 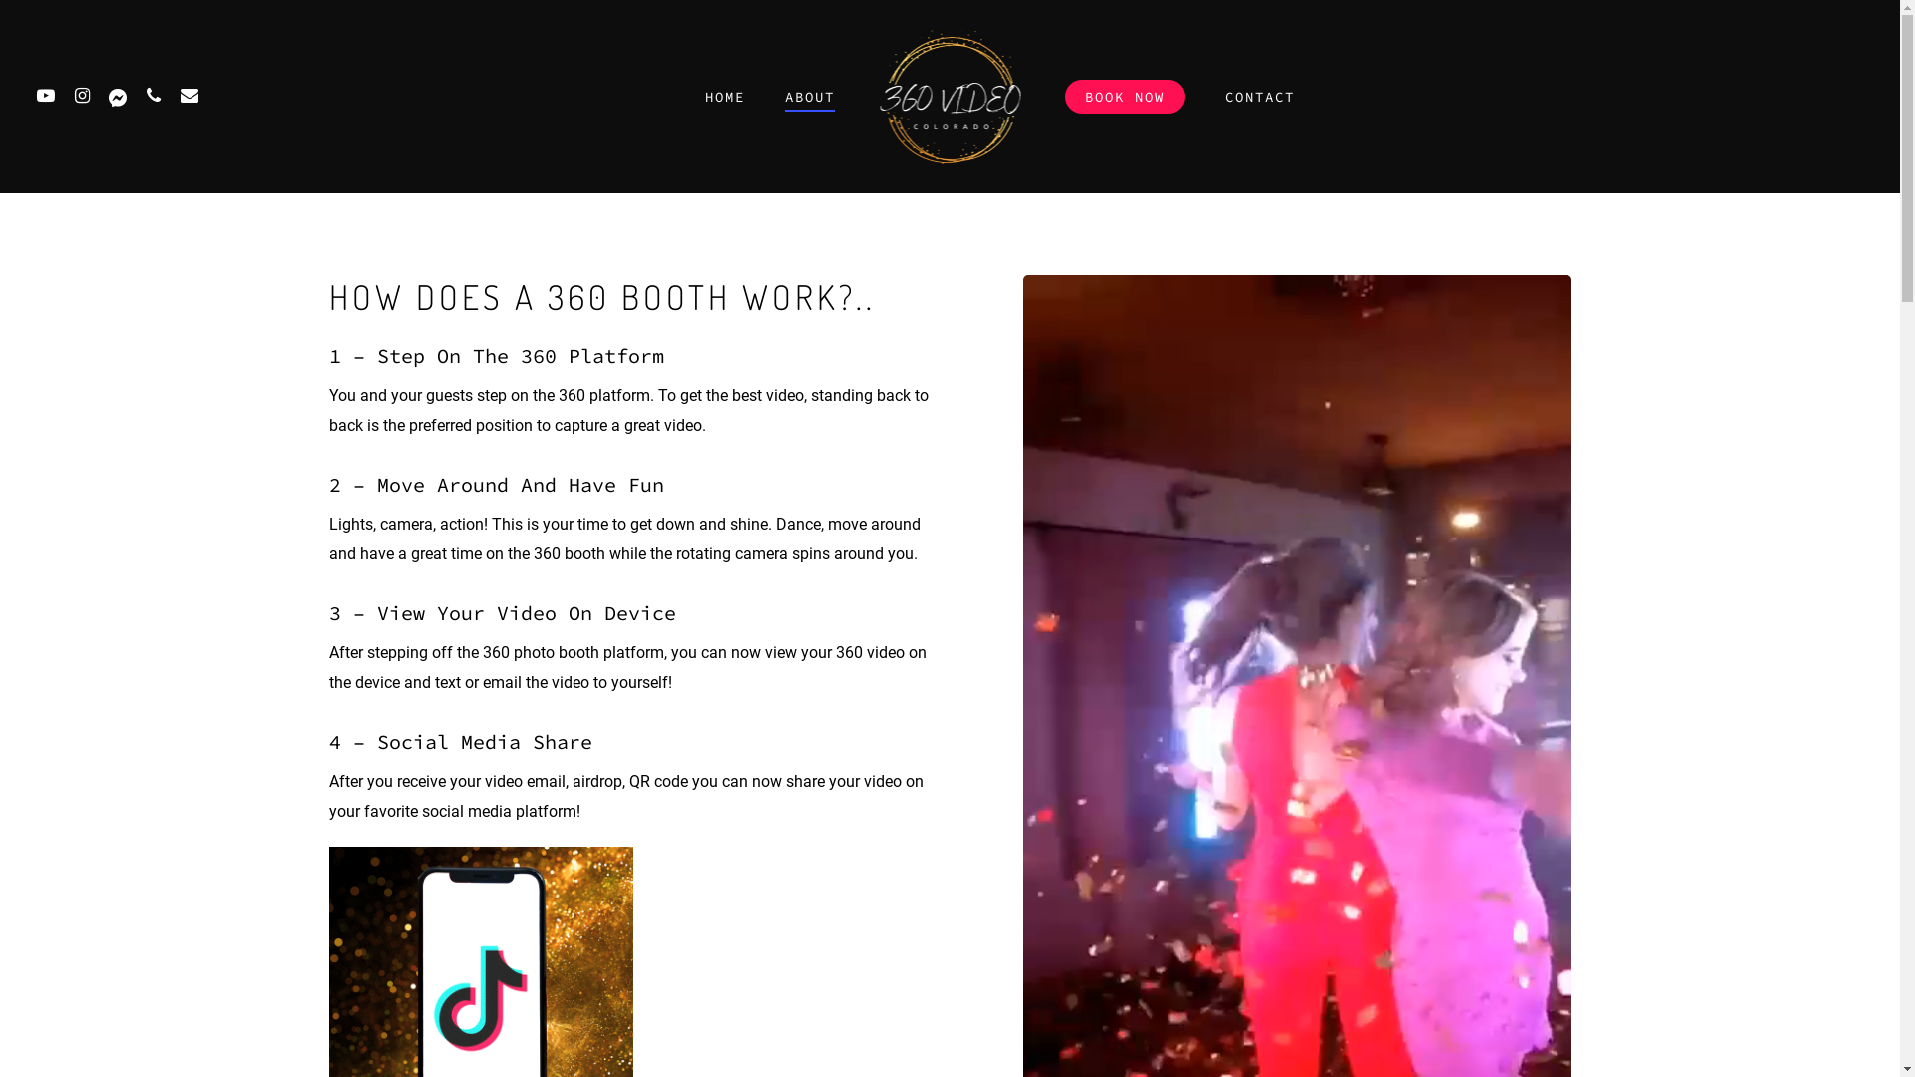 I want to click on ABOUT, so click(x=809, y=97).